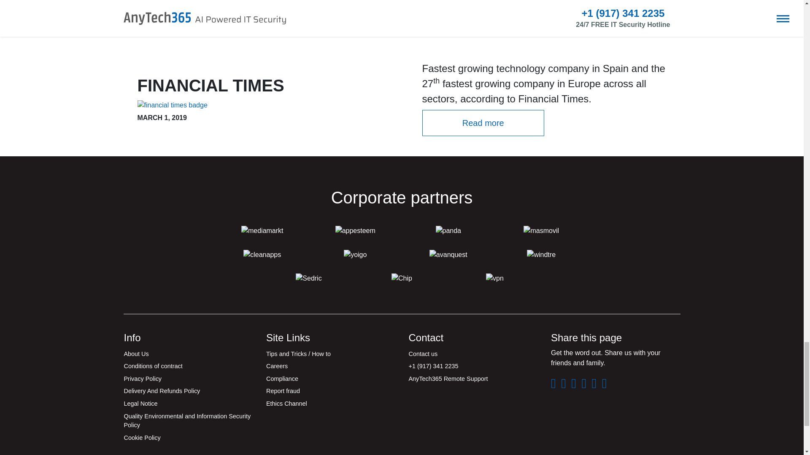 Image resolution: width=810 pixels, height=455 pixels. I want to click on Delivery And Refunds Policy, so click(188, 391).